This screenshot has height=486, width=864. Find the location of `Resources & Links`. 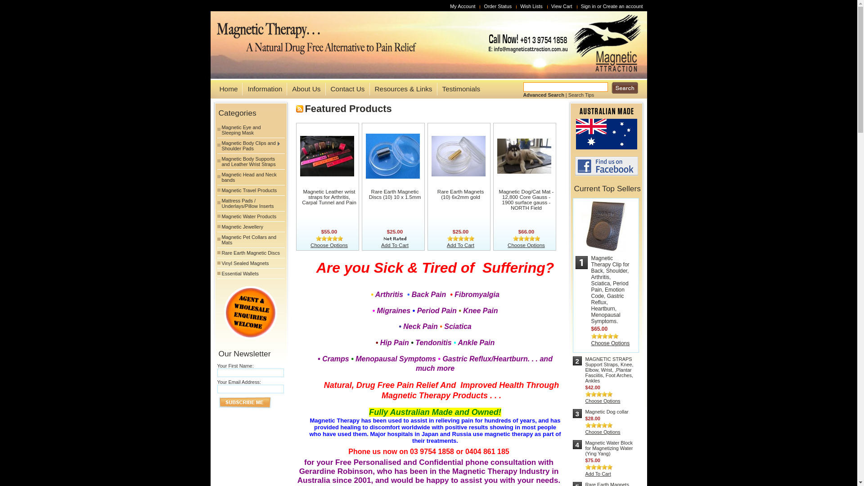

Resources & Links is located at coordinates (400, 89).